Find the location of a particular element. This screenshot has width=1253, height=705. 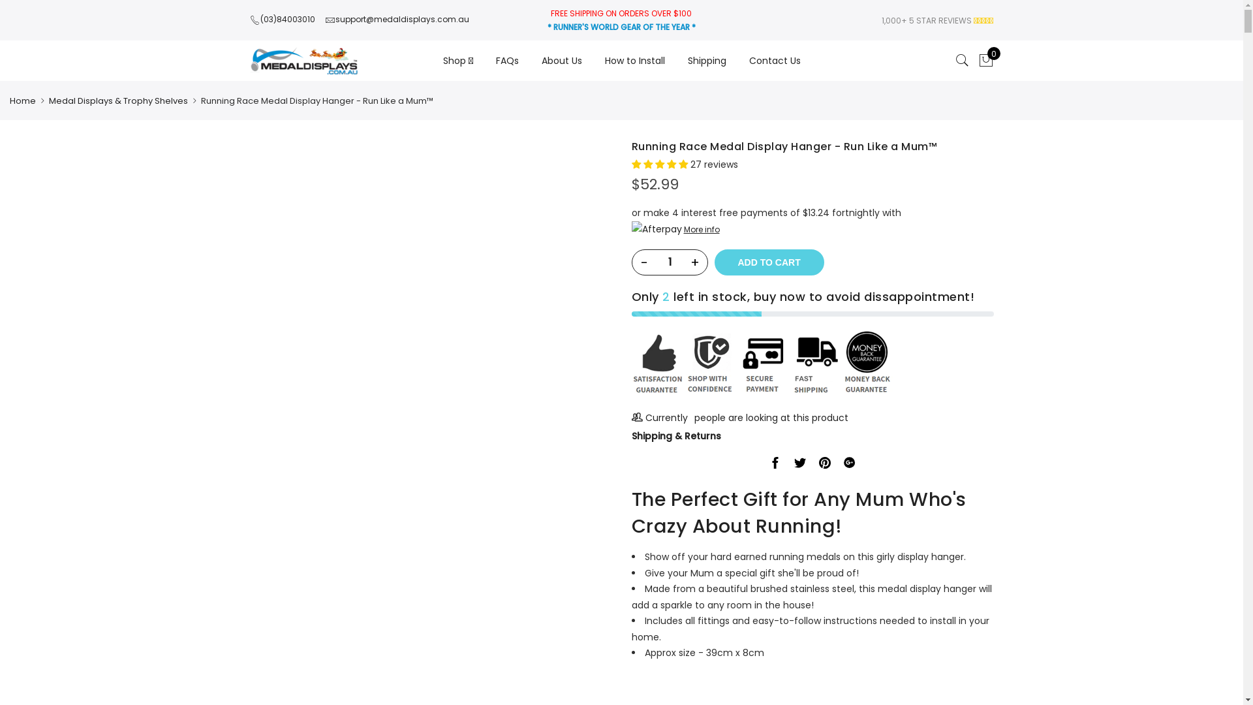

About Us is located at coordinates (562, 61).